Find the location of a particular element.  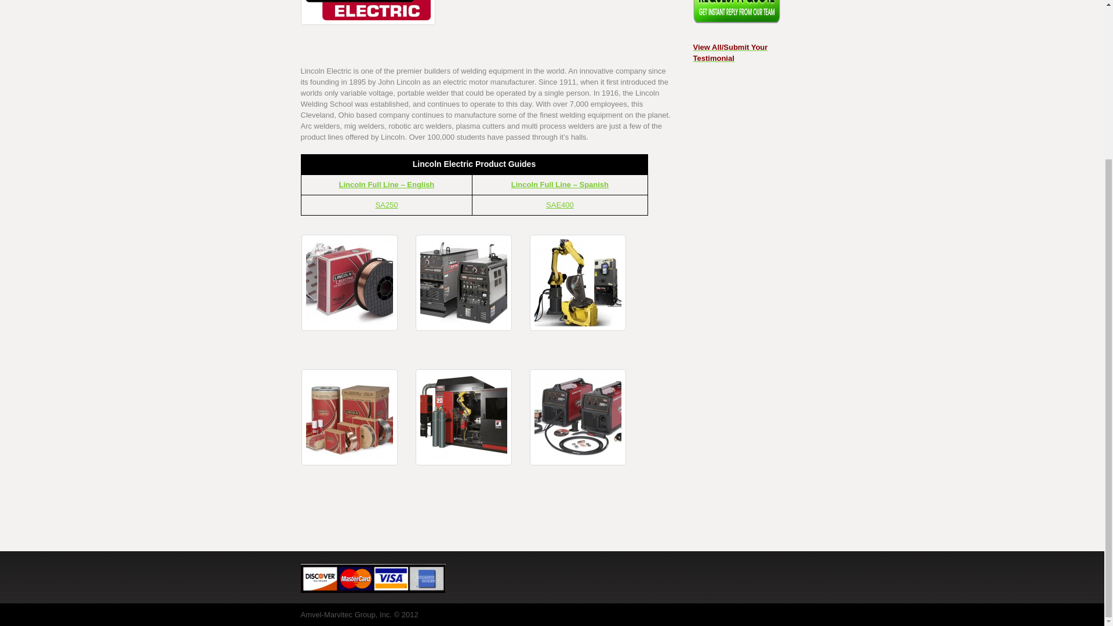

Amvel-Marvitec Testimonials is located at coordinates (730, 53).